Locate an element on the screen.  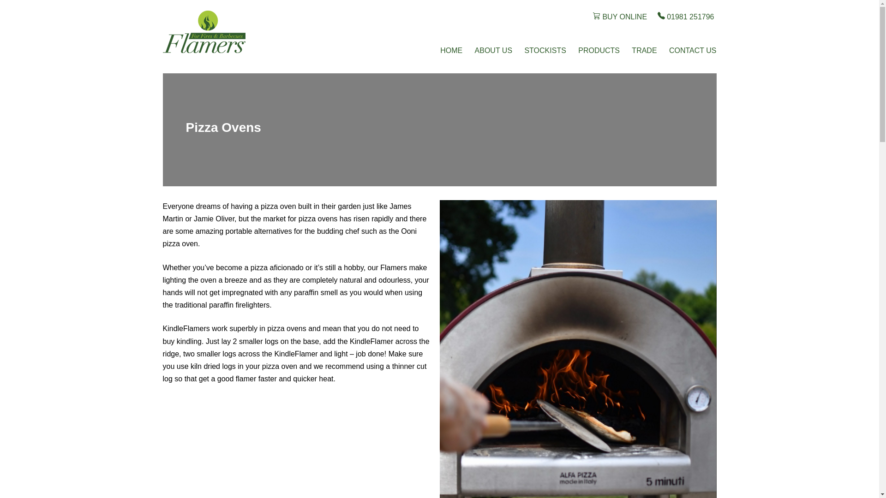
PRODUCTS is located at coordinates (599, 51).